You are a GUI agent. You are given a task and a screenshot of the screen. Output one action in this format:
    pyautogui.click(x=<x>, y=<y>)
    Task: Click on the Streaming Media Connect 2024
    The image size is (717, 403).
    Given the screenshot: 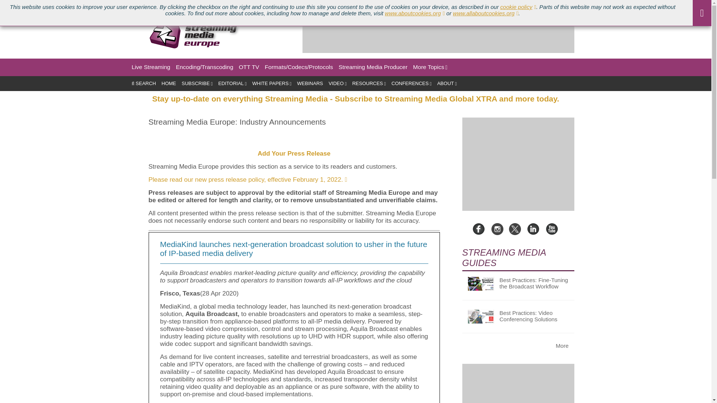 What is the action you would take?
    pyautogui.click(x=114, y=5)
    